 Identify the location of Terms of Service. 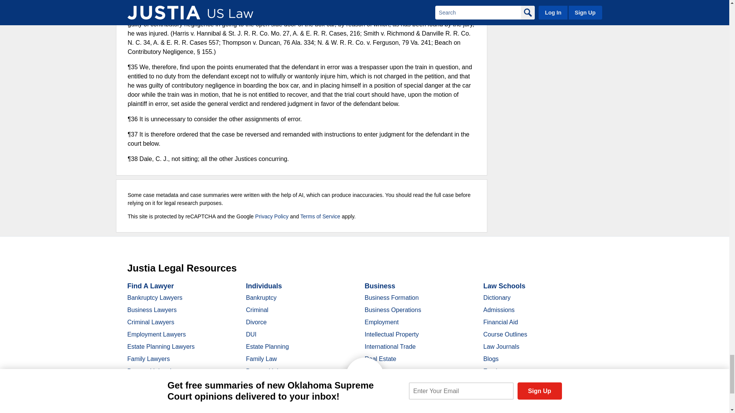
(320, 216).